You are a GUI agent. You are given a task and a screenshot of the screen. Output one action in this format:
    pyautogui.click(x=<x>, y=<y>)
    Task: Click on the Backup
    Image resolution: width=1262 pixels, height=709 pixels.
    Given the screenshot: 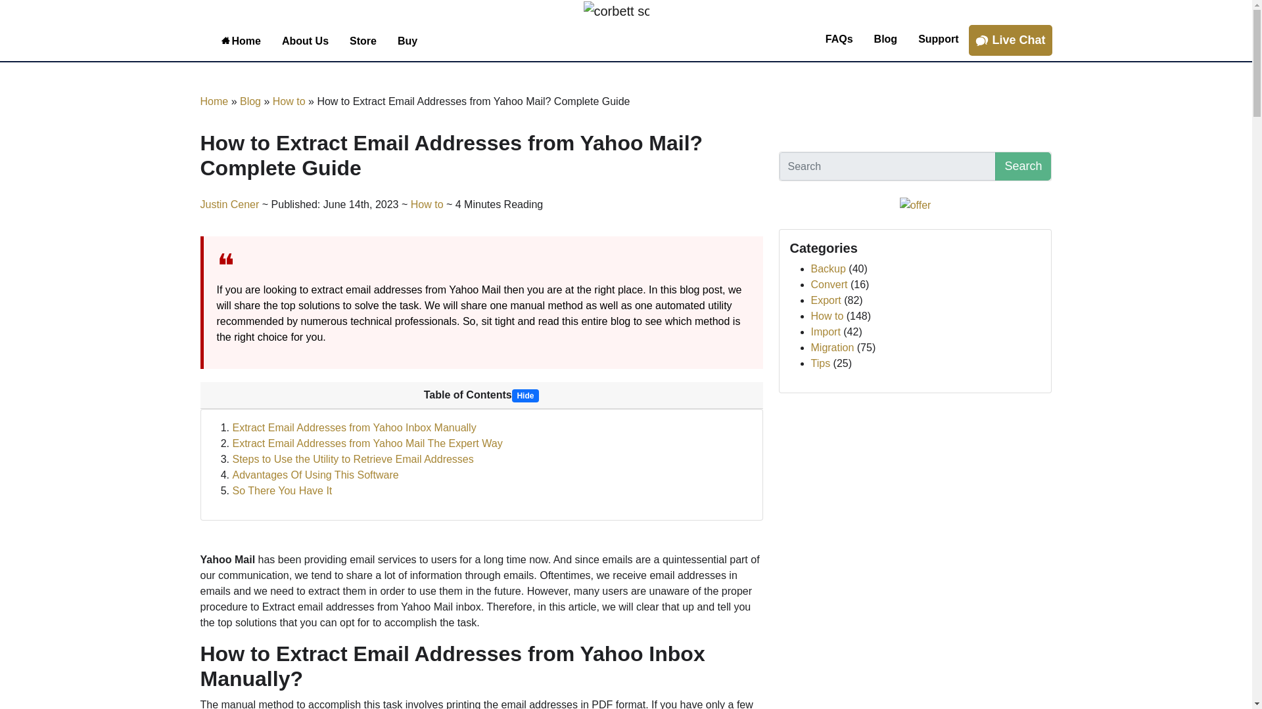 What is the action you would take?
    pyautogui.click(x=828, y=268)
    